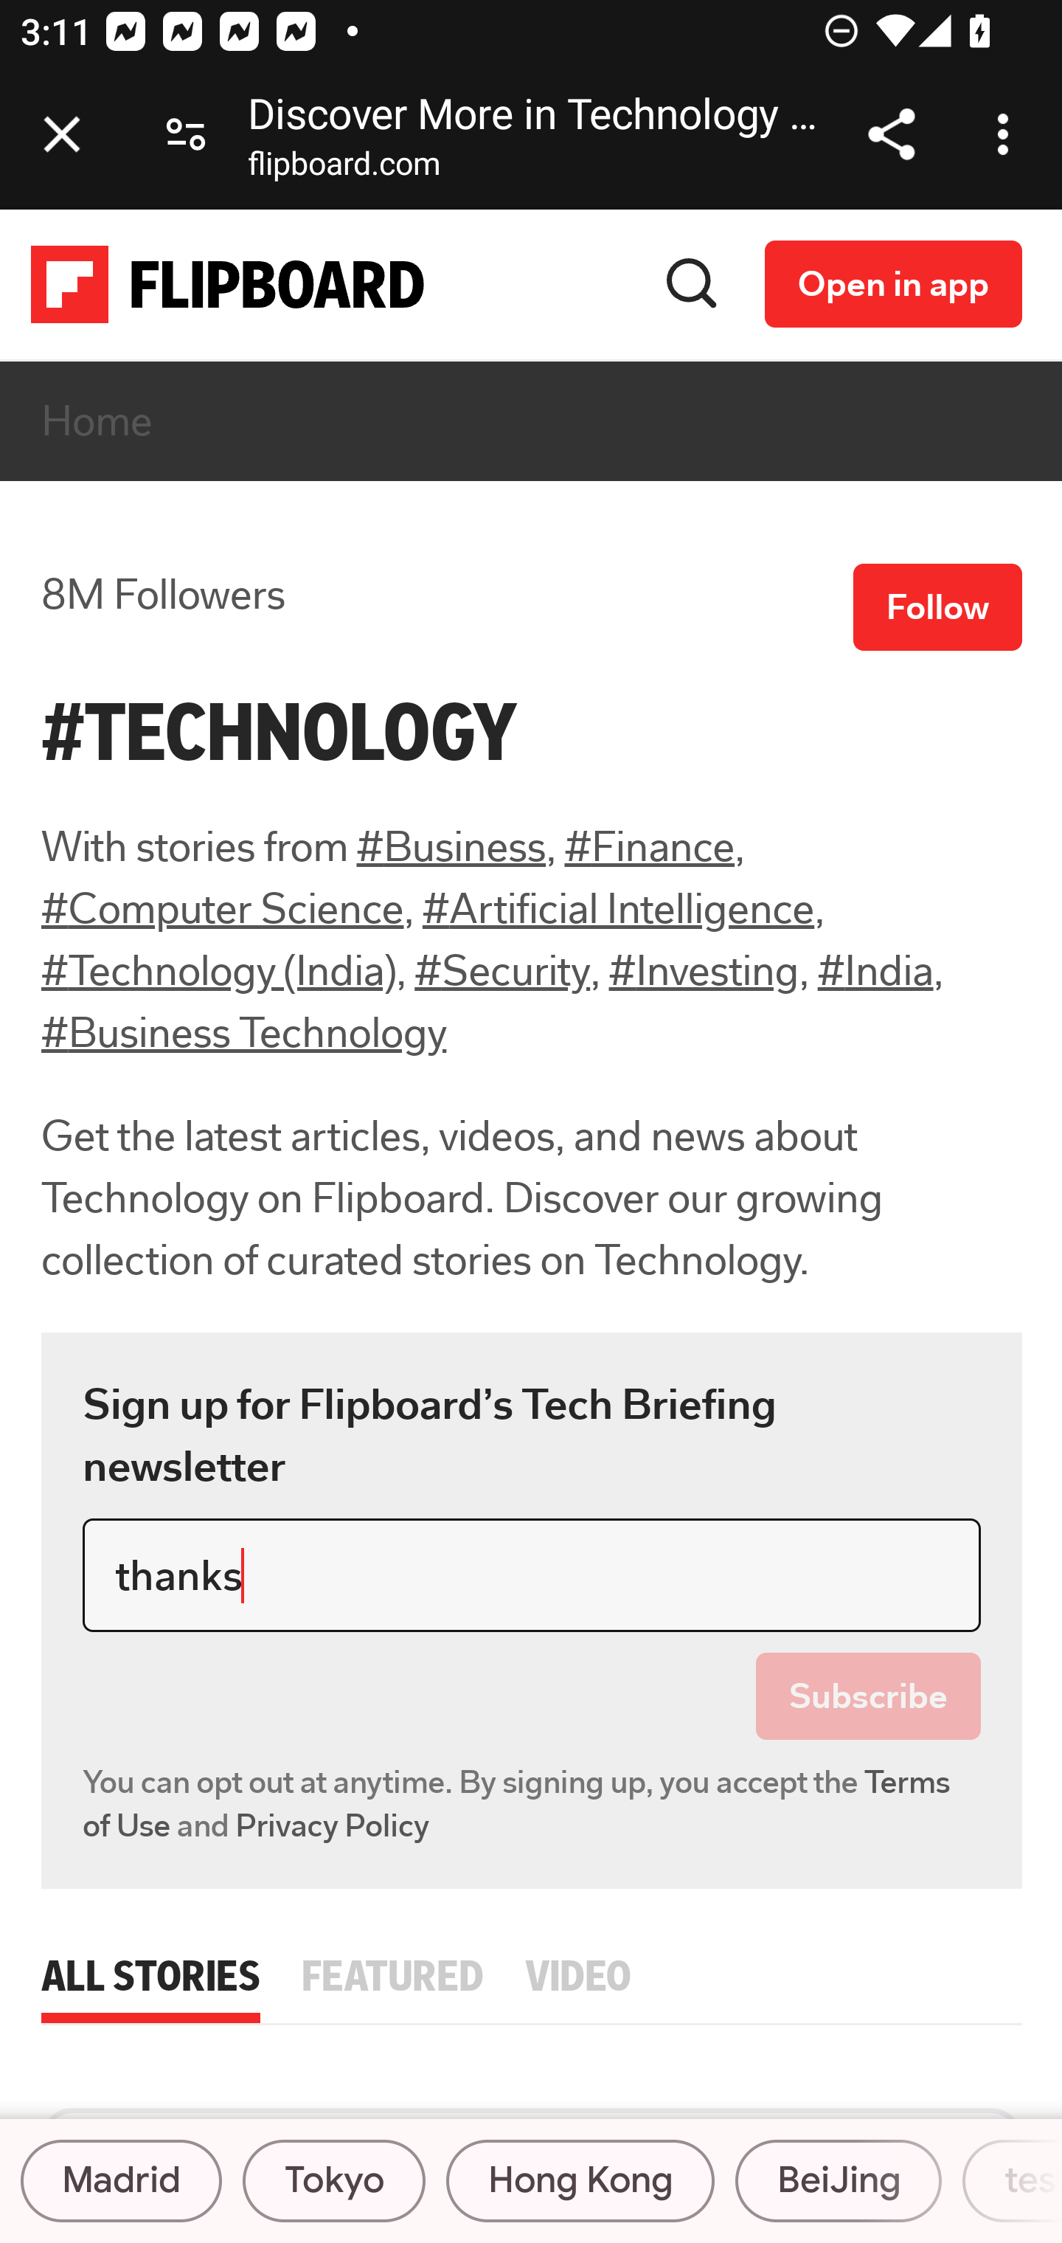  What do you see at coordinates (186, 134) in the screenshot?
I see `Connection is secure` at bounding box center [186, 134].